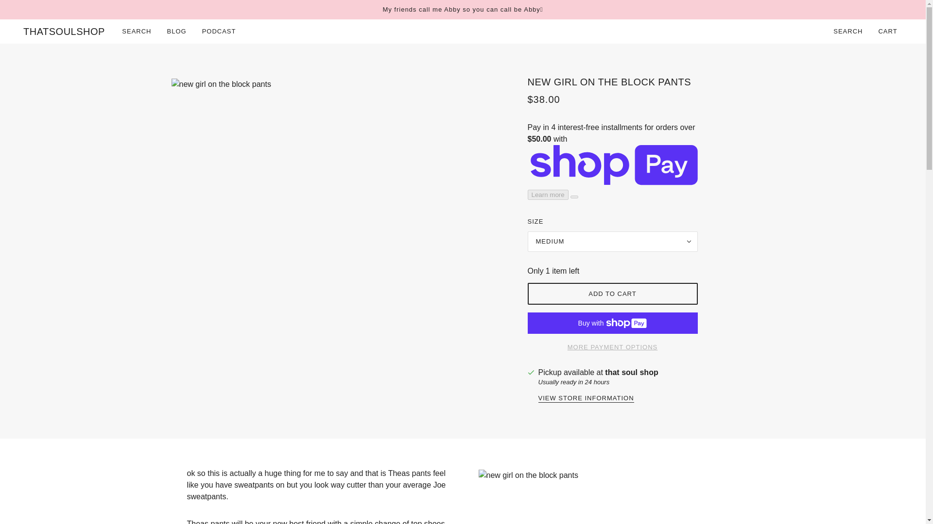  What do you see at coordinates (64, 31) in the screenshot?
I see `THATSOULSHOP` at bounding box center [64, 31].